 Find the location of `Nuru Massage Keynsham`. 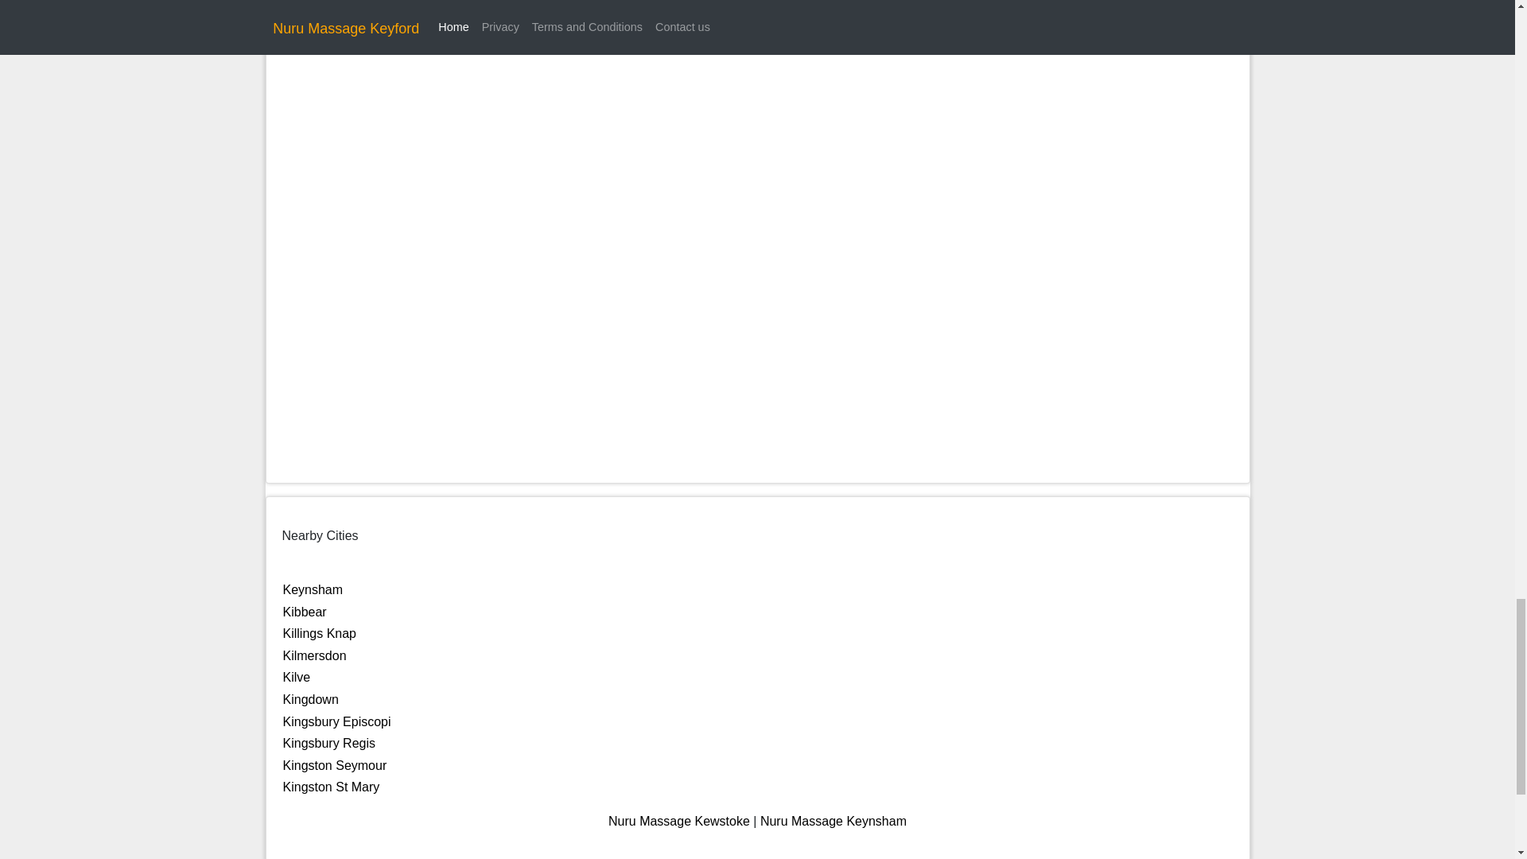

Nuru Massage Keynsham is located at coordinates (833, 821).